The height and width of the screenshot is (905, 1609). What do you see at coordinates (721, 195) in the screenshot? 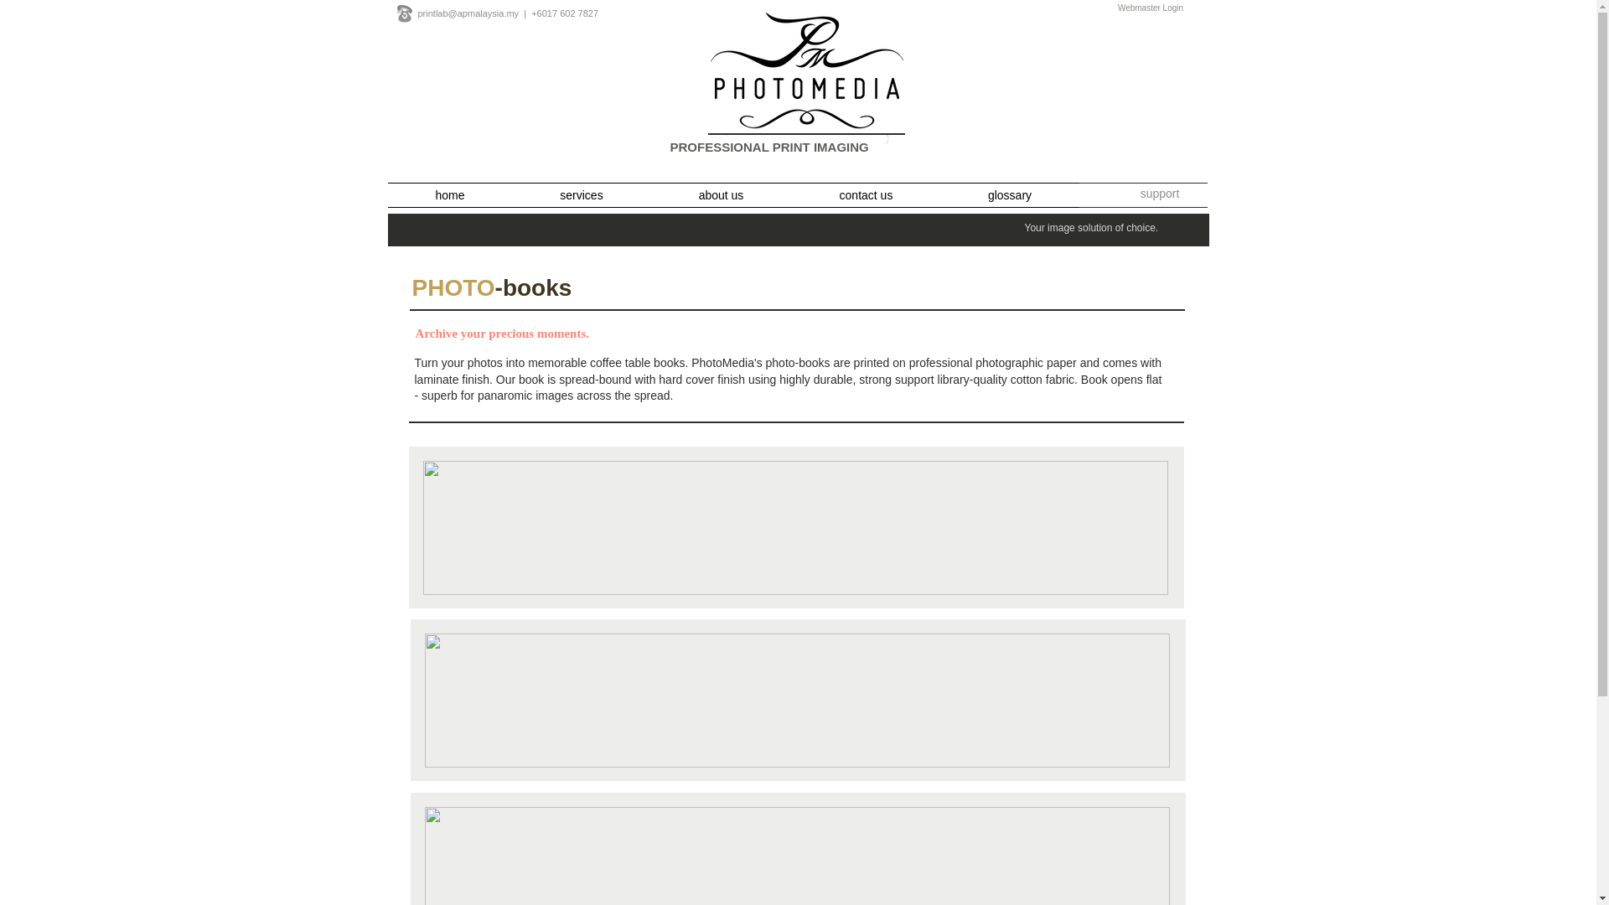
I see `about us` at bounding box center [721, 195].